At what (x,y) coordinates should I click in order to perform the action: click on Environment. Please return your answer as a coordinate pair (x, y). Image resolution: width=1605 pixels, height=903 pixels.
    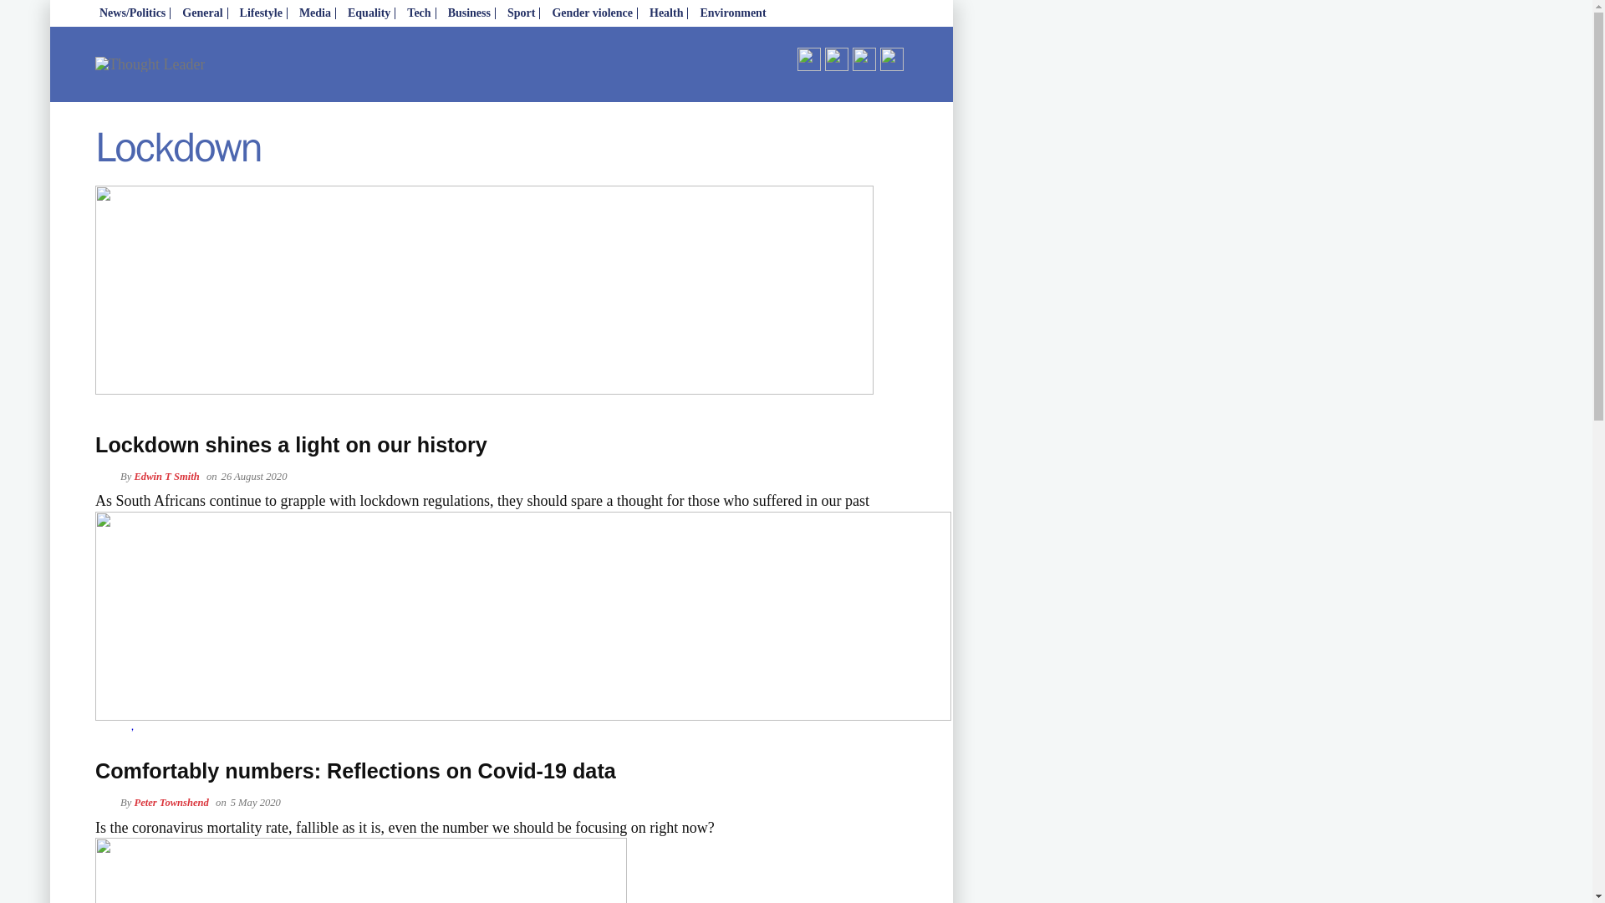
    Looking at the image, I should click on (732, 13).